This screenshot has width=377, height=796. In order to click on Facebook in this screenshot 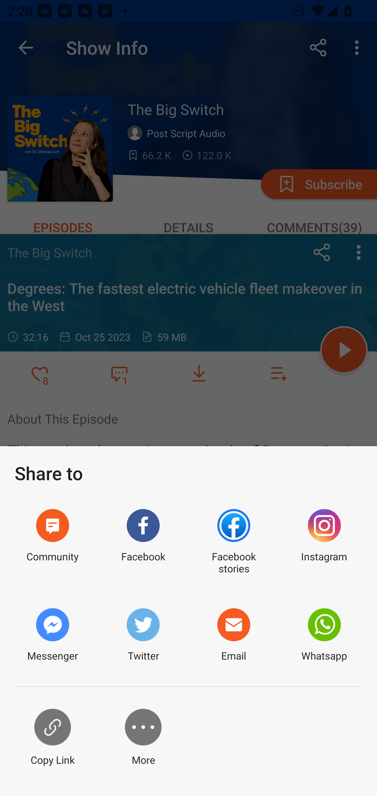, I will do `click(143, 542)`.